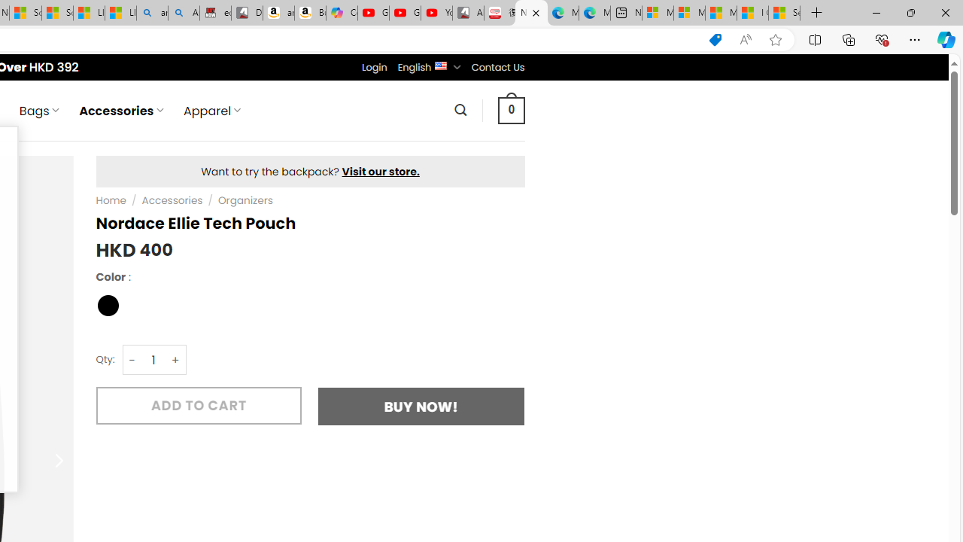 The height and width of the screenshot is (542, 963). What do you see at coordinates (815, 39) in the screenshot?
I see `Split screen` at bounding box center [815, 39].